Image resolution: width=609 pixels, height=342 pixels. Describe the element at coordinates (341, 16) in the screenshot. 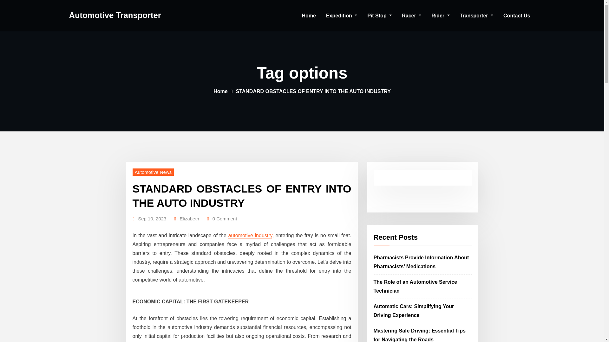

I see `Expedition` at that location.